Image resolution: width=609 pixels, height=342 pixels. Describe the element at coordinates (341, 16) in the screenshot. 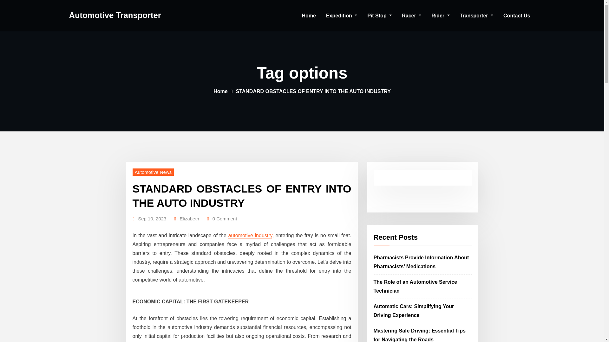

I see `Expedition` at that location.